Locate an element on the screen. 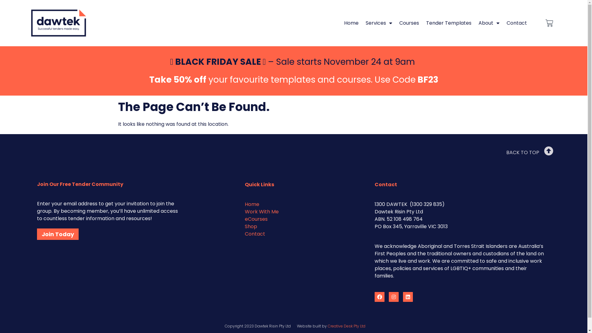 This screenshot has height=333, width=592. Shop is located at coordinates (251, 226).